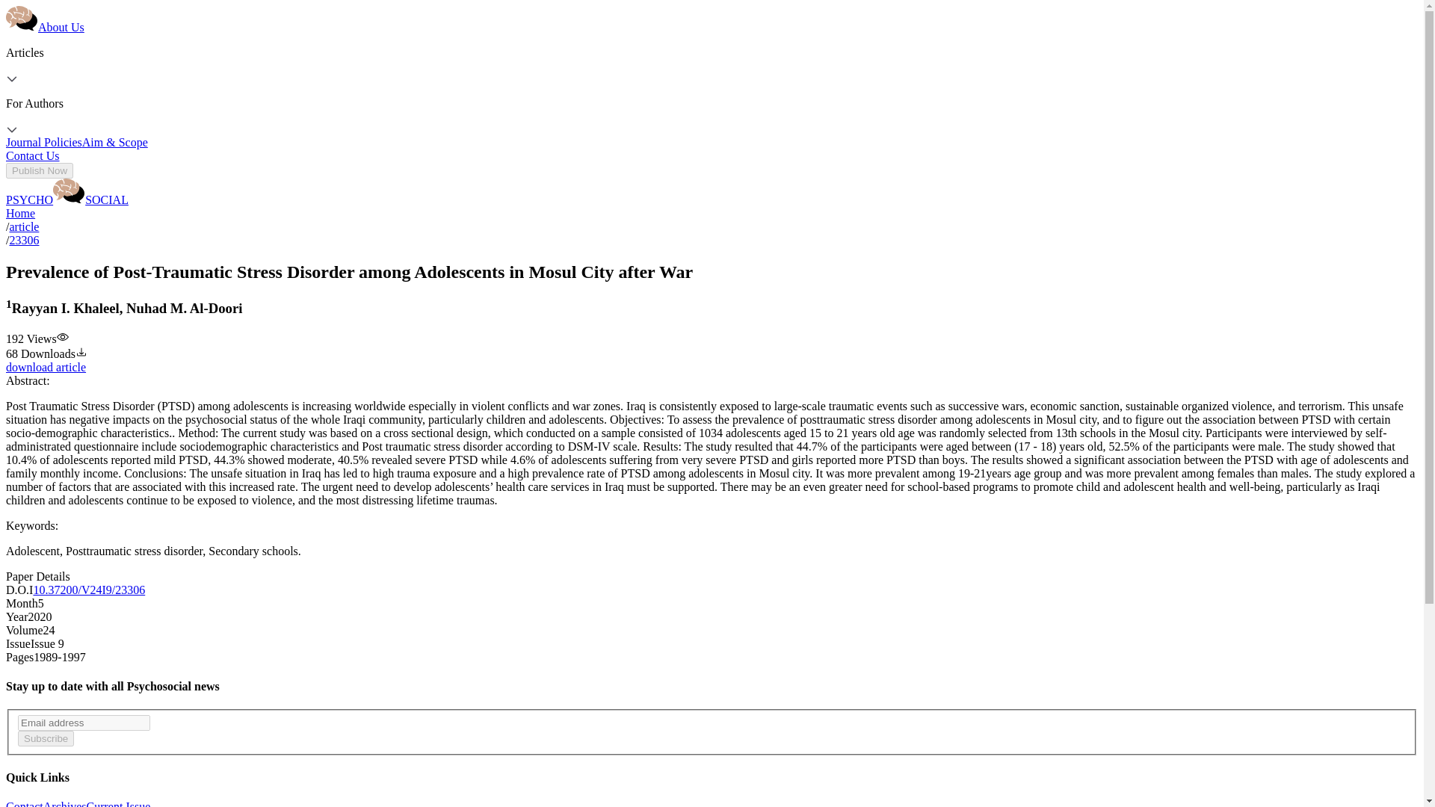 The height and width of the screenshot is (807, 1435). Describe the element at coordinates (61, 27) in the screenshot. I see `About Us` at that location.